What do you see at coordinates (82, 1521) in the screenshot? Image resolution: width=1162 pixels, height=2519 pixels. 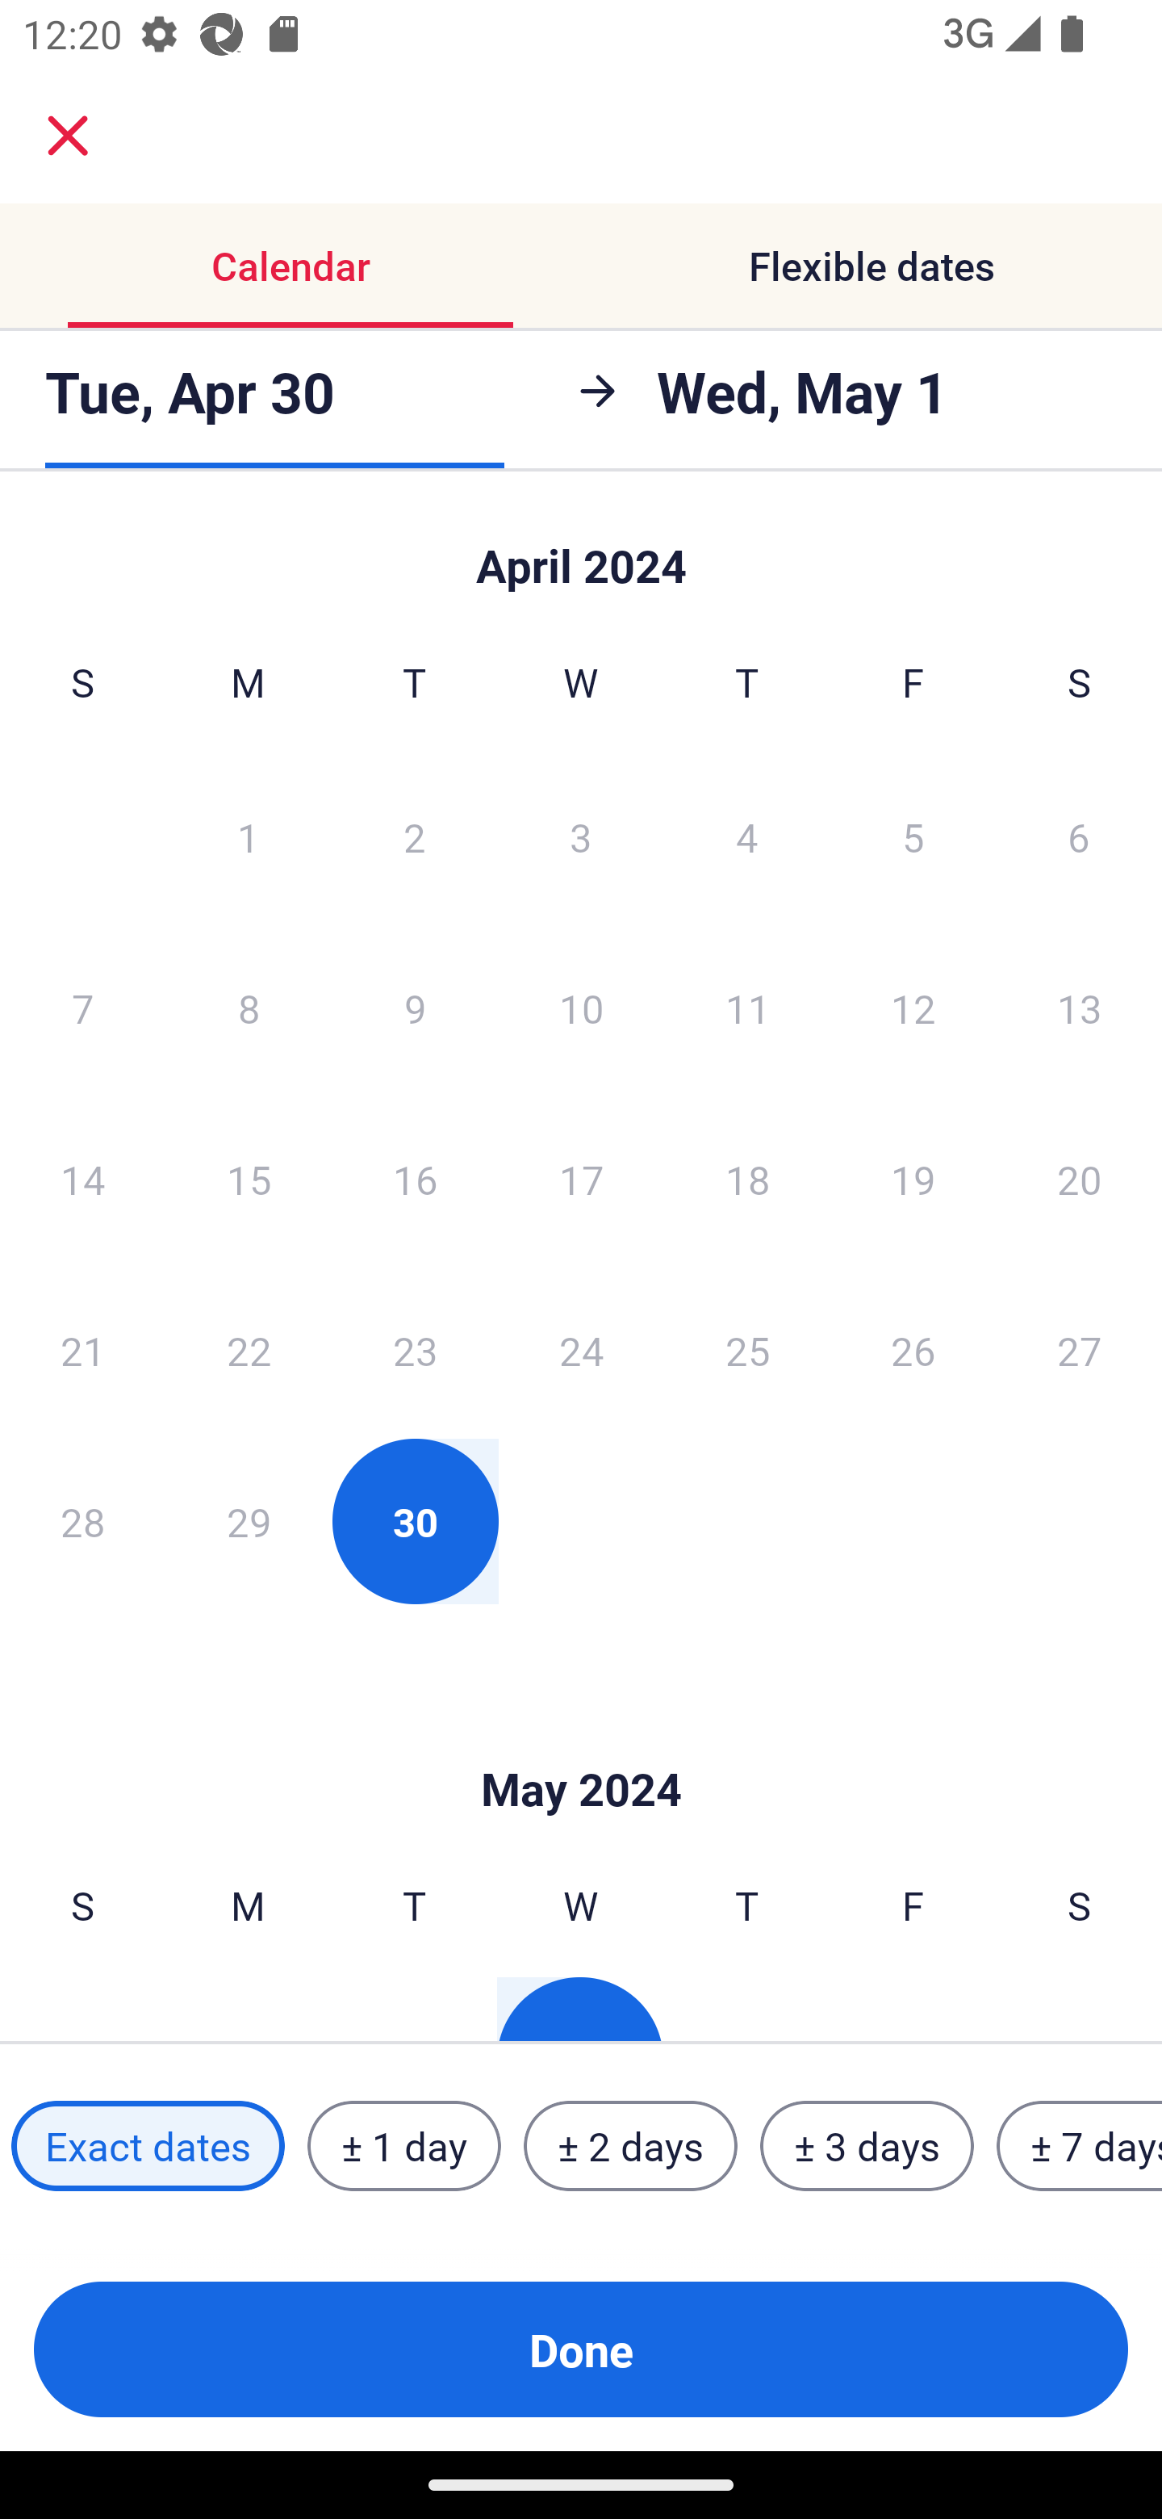 I see `28 Sunday, April 28, 2024` at bounding box center [82, 1521].